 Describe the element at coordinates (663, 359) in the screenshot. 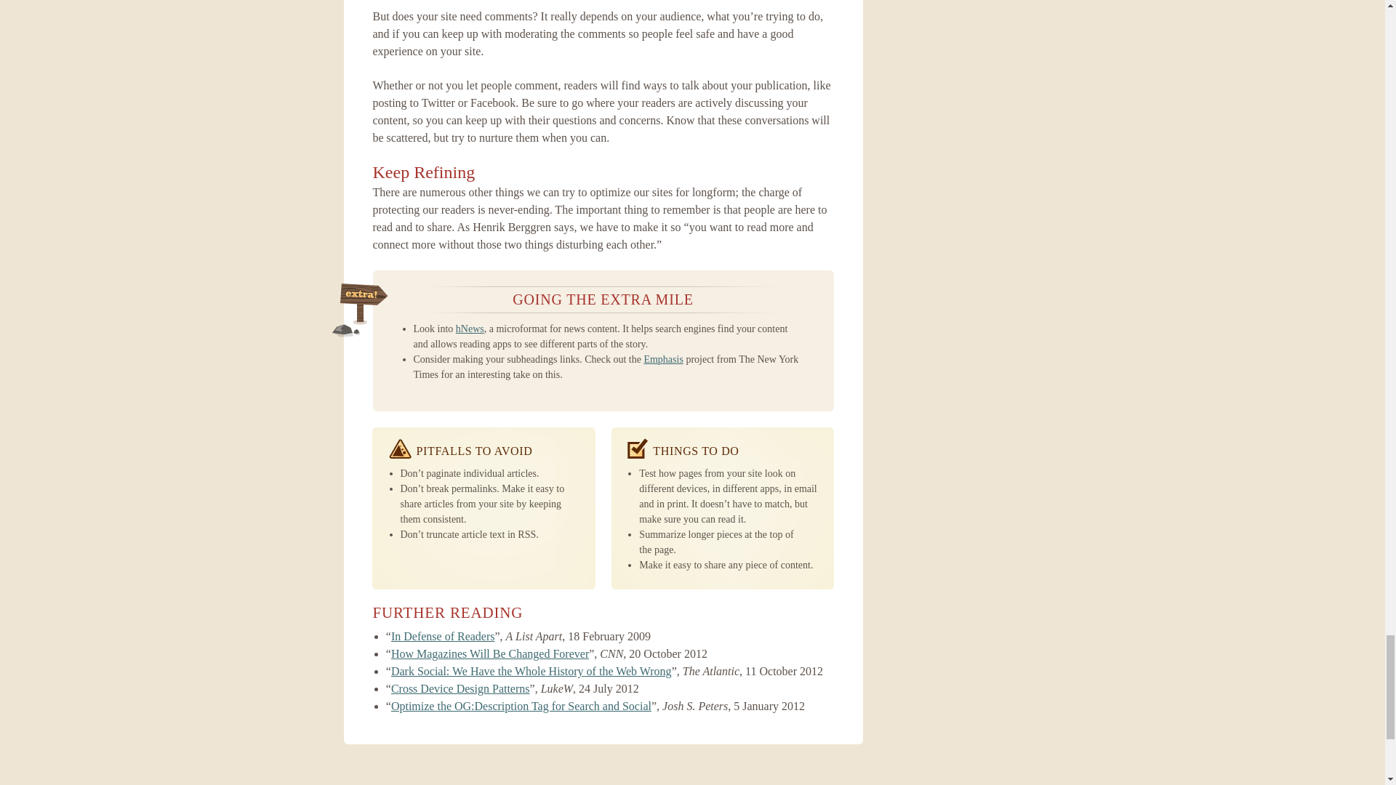

I see `Emphasis` at that location.